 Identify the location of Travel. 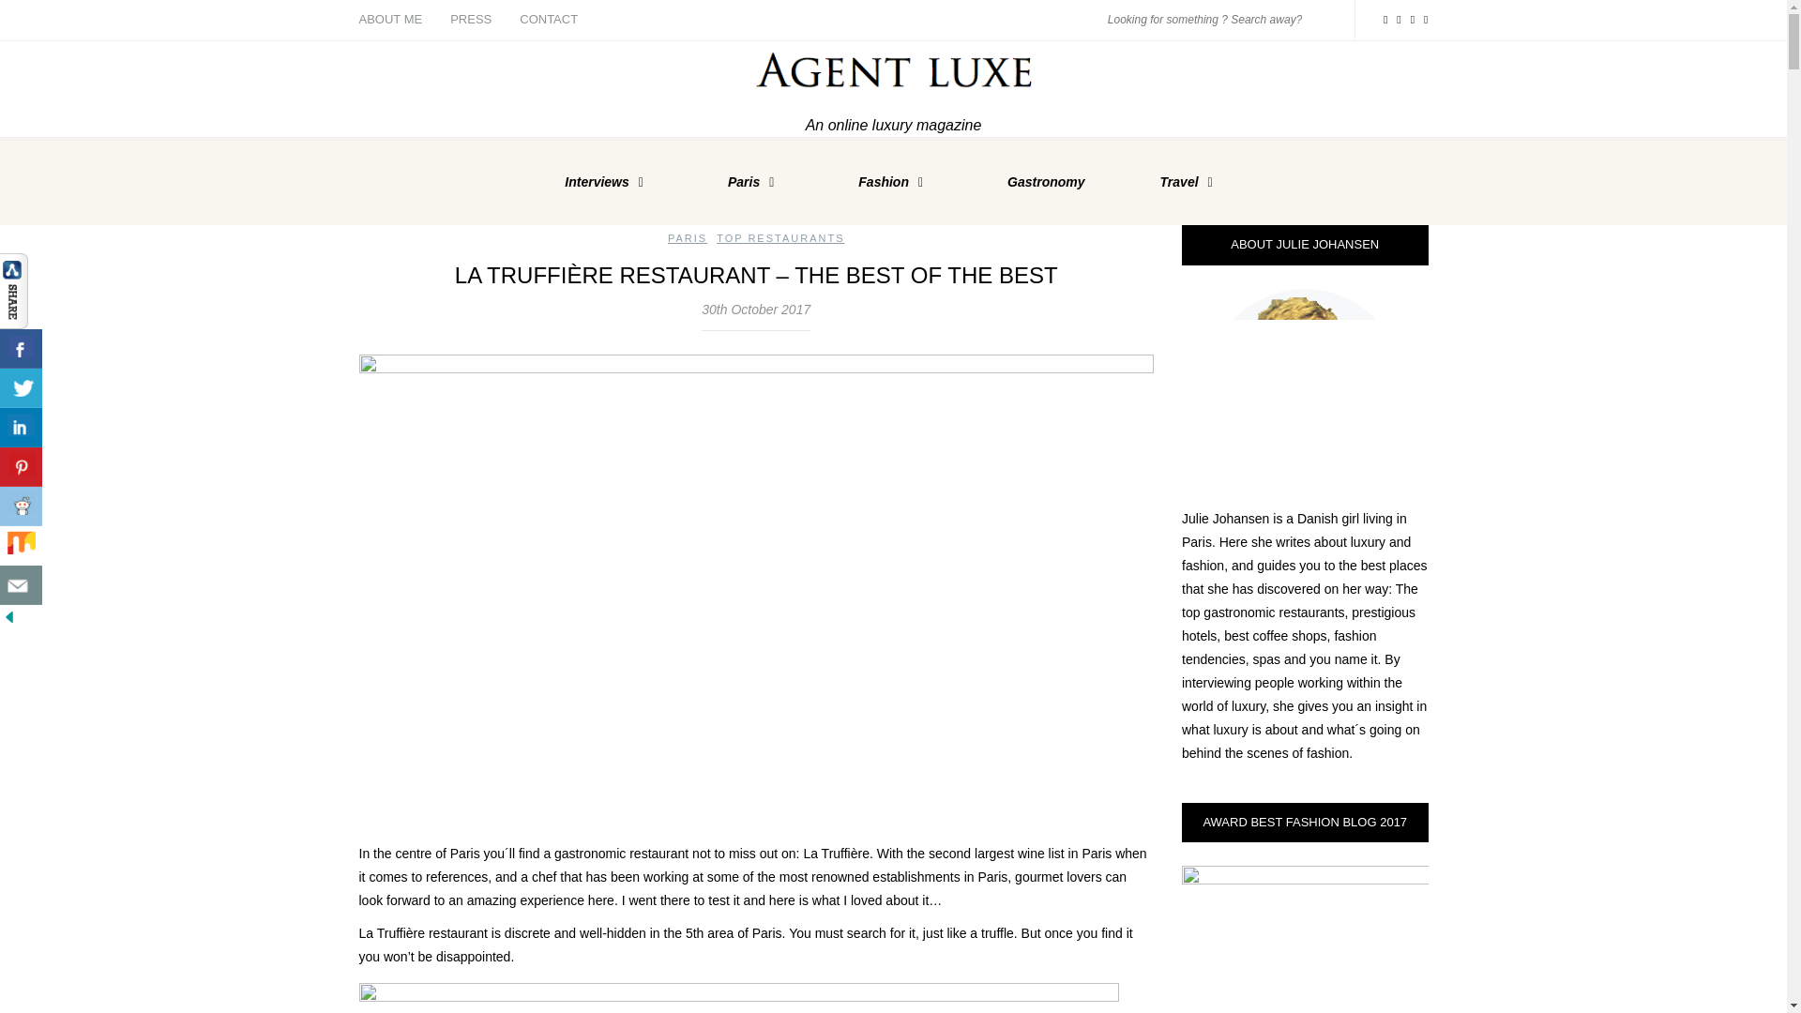
(1190, 182).